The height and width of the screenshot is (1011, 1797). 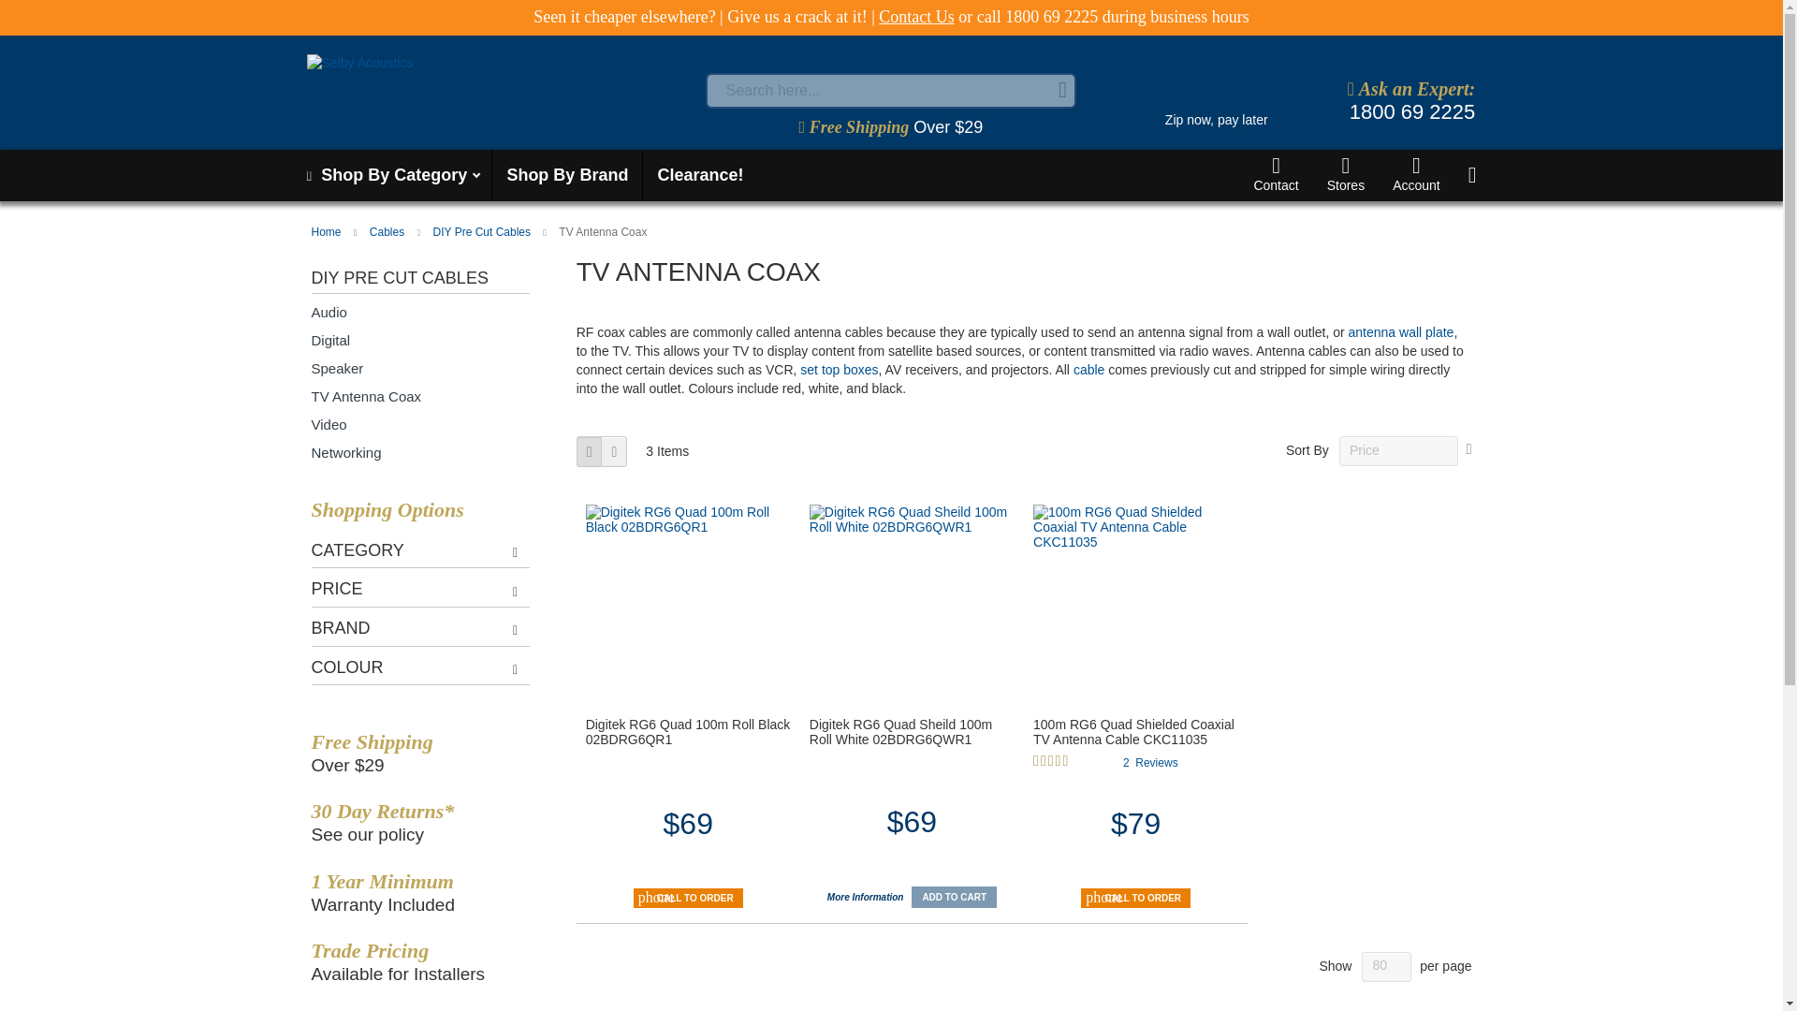 I want to click on Selby Acoustics, so click(x=502, y=89).